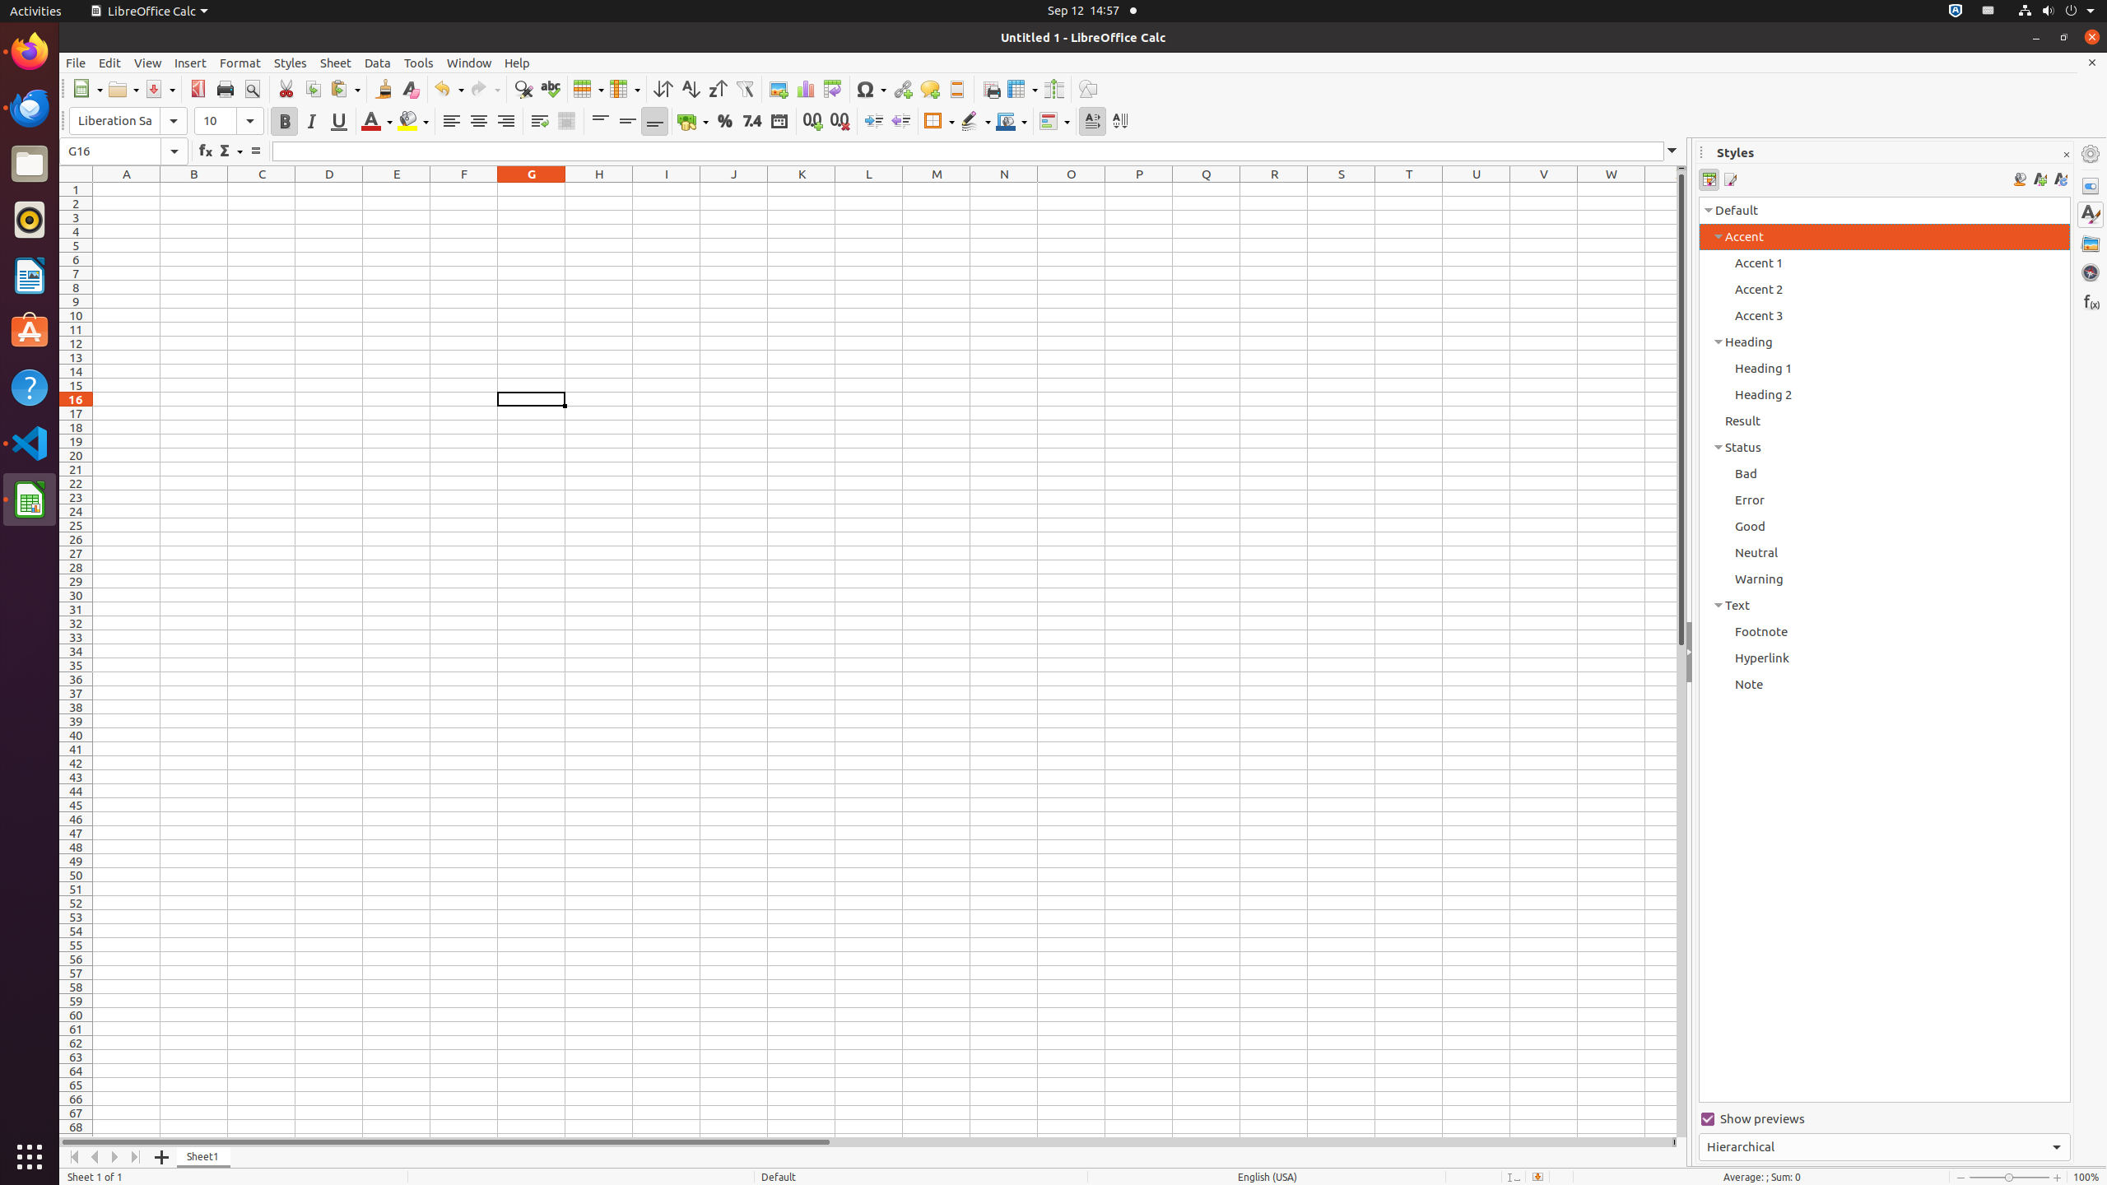  What do you see at coordinates (550, 89) in the screenshot?
I see `Spelling` at bounding box center [550, 89].